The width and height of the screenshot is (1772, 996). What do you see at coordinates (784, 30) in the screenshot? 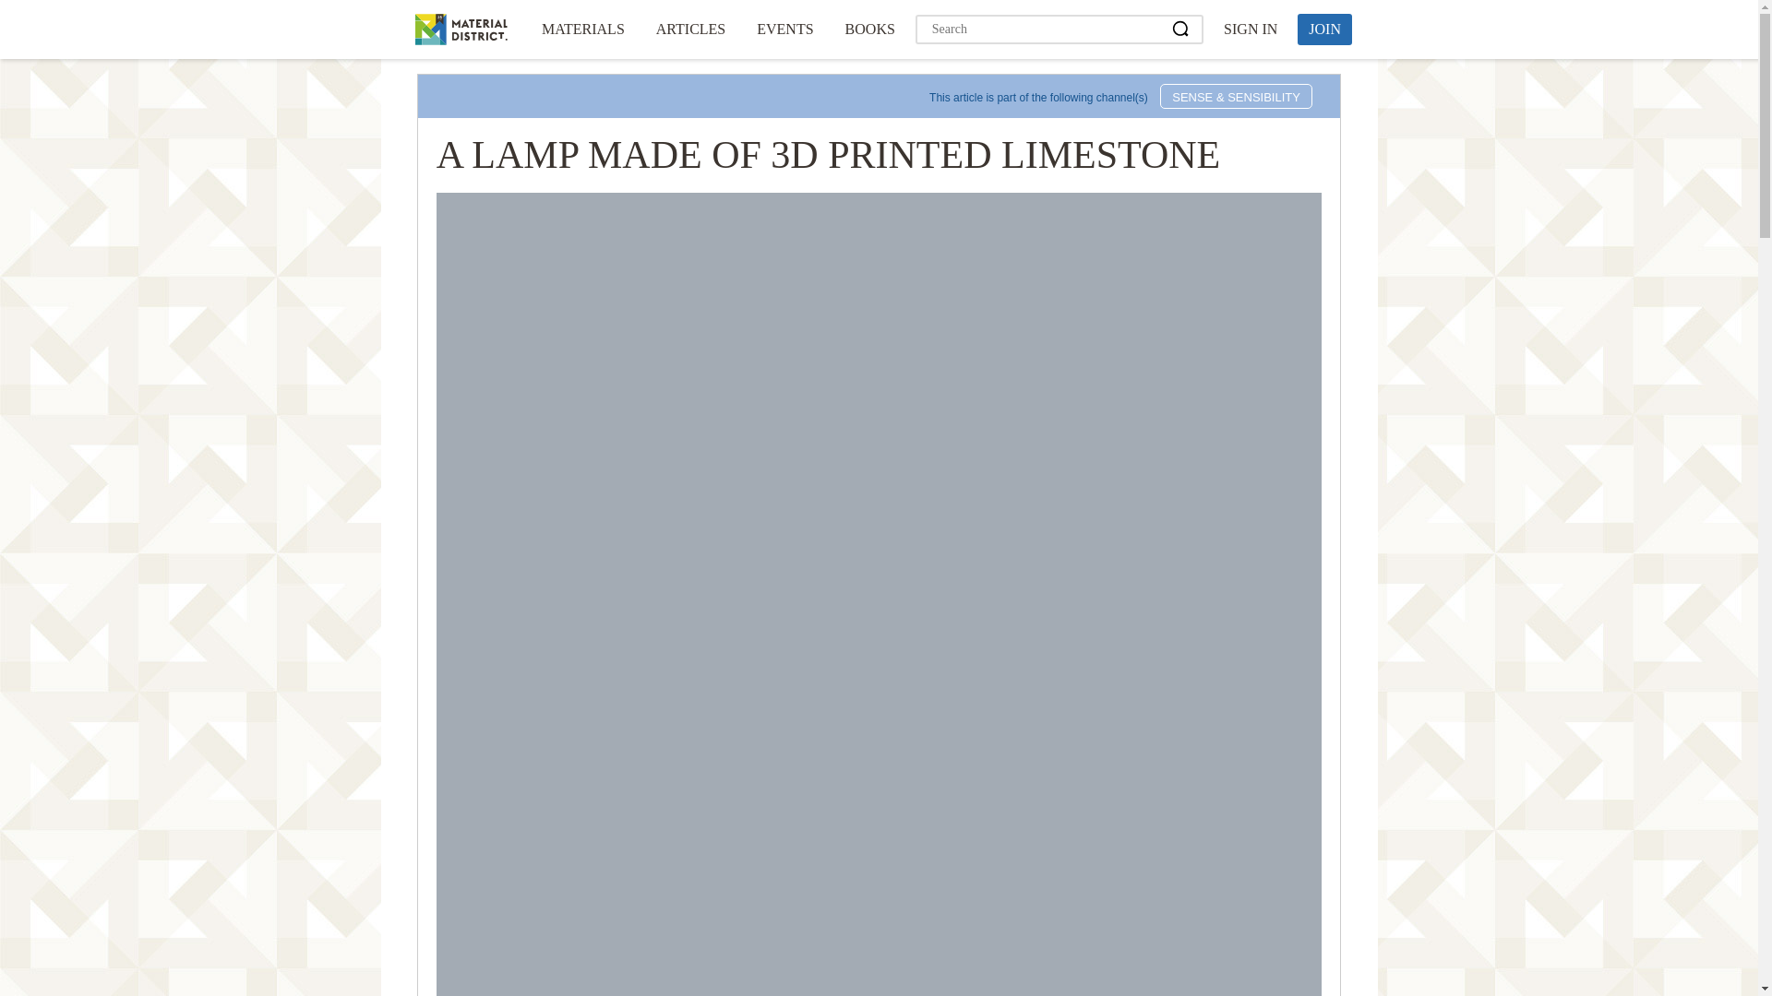
I see `EVENTS` at bounding box center [784, 30].